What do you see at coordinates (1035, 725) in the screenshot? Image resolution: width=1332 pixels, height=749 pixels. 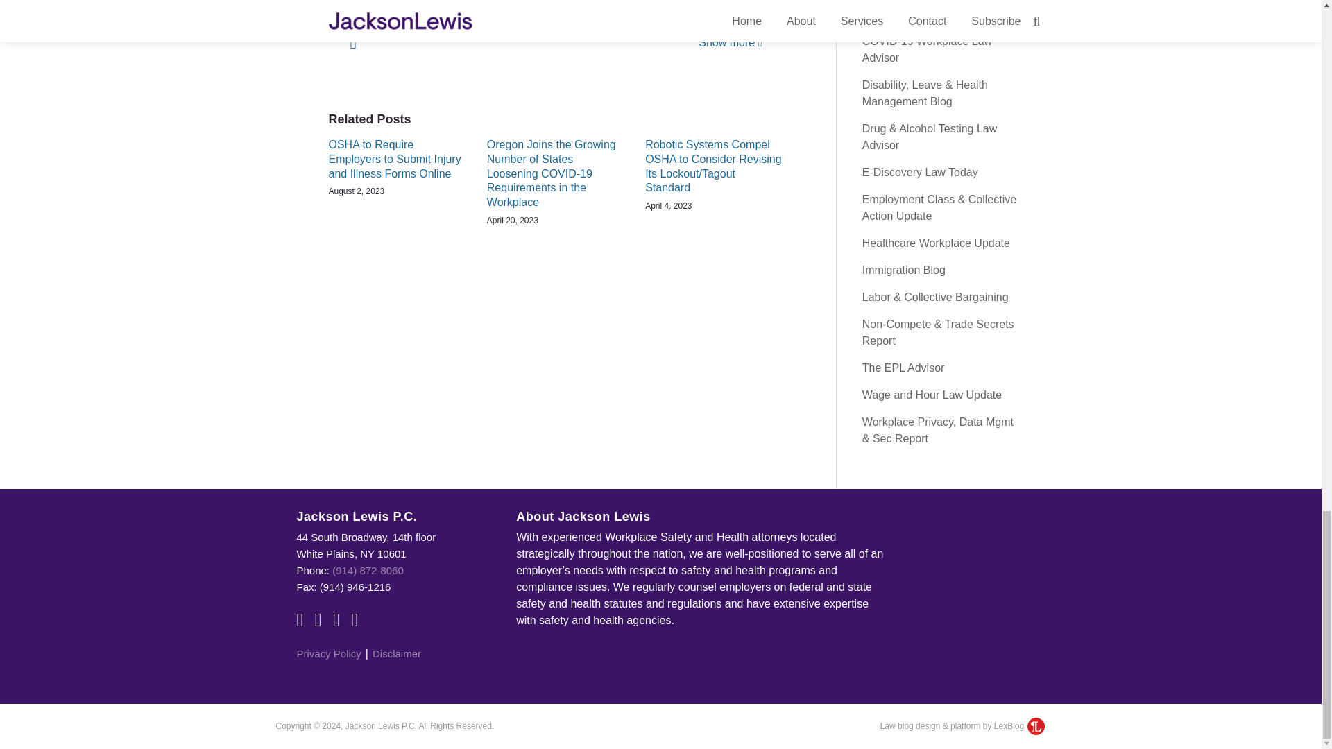 I see `LexBlog Logo` at bounding box center [1035, 725].